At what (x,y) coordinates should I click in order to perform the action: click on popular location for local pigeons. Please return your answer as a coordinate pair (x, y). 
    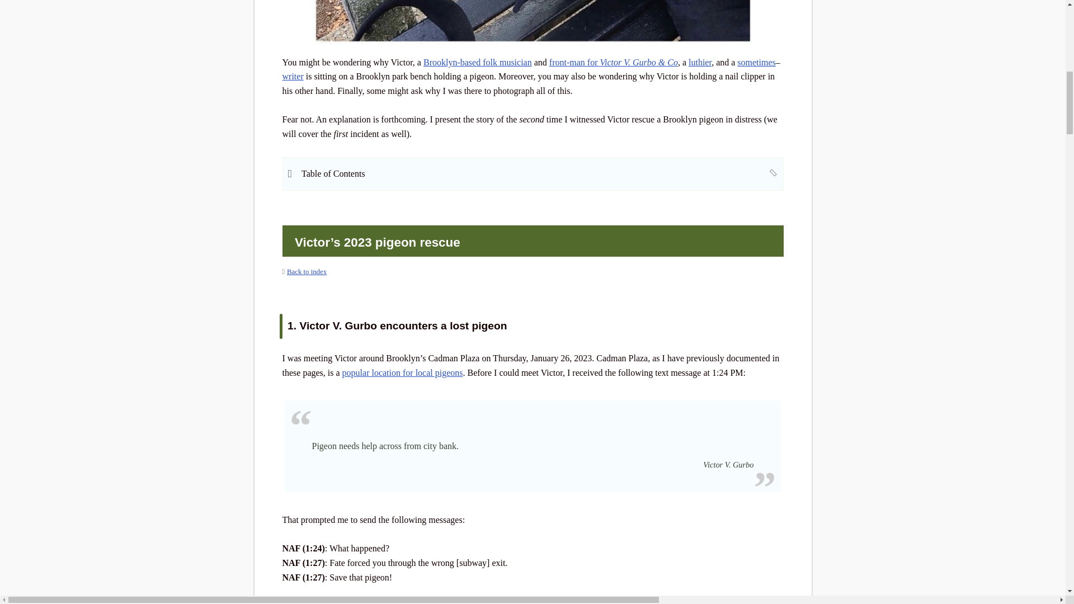
    Looking at the image, I should click on (403, 372).